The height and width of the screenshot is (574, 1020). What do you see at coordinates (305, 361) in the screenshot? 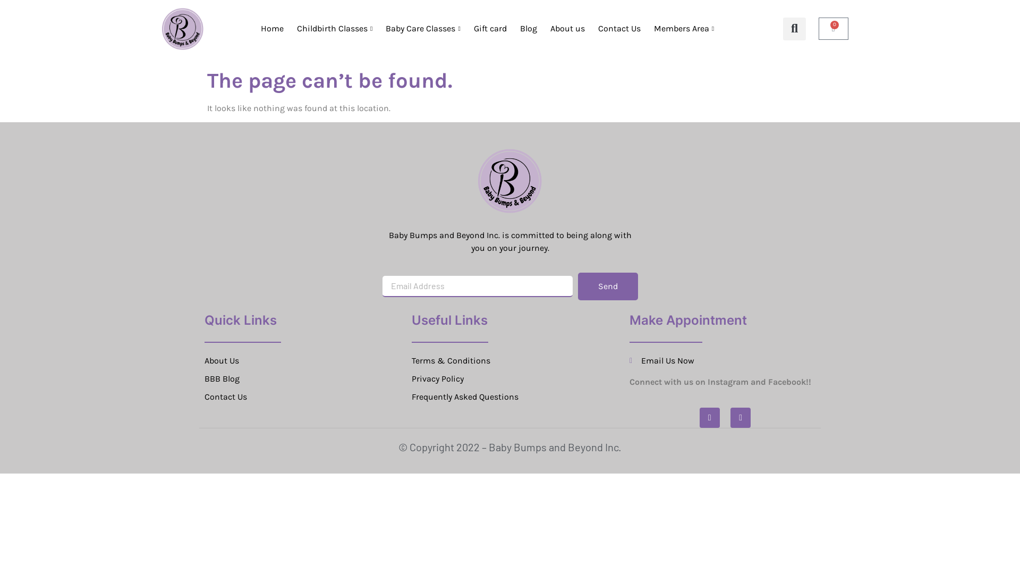
I see `About Us` at bounding box center [305, 361].